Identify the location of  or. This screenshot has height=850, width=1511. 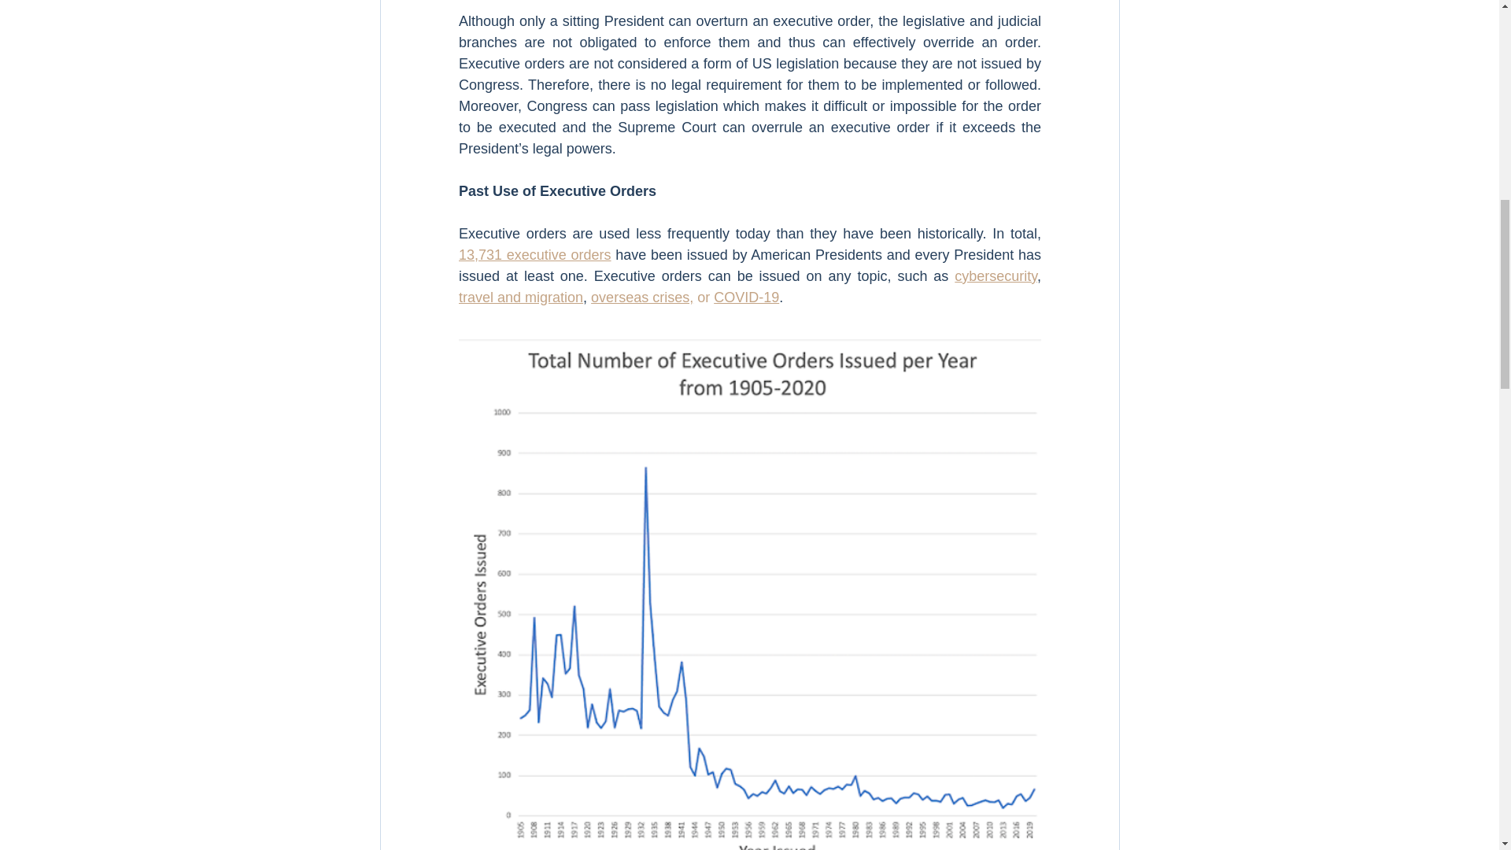
(702, 297).